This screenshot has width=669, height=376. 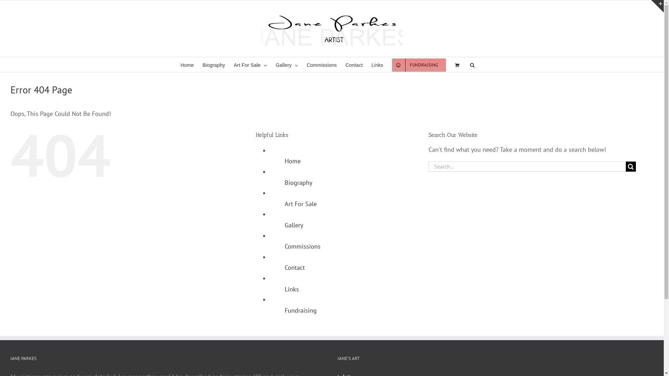 What do you see at coordinates (301, 204) in the screenshot?
I see `Art For Sale` at bounding box center [301, 204].